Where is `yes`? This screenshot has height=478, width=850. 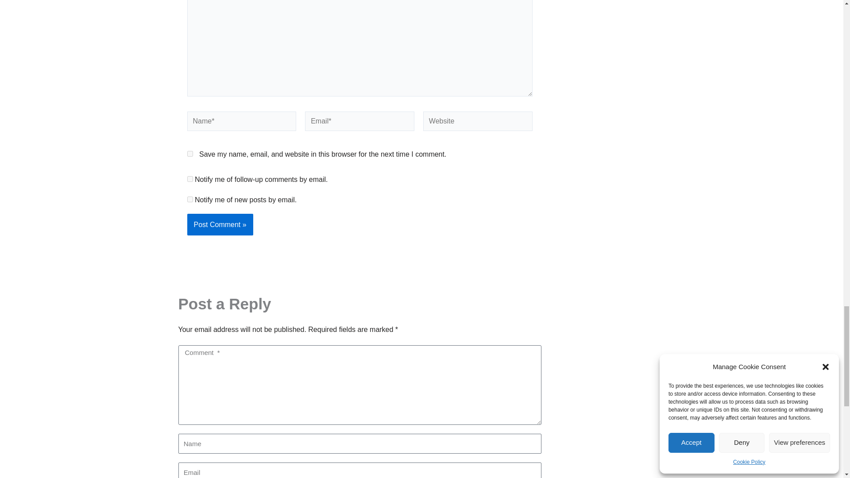 yes is located at coordinates (189, 154).